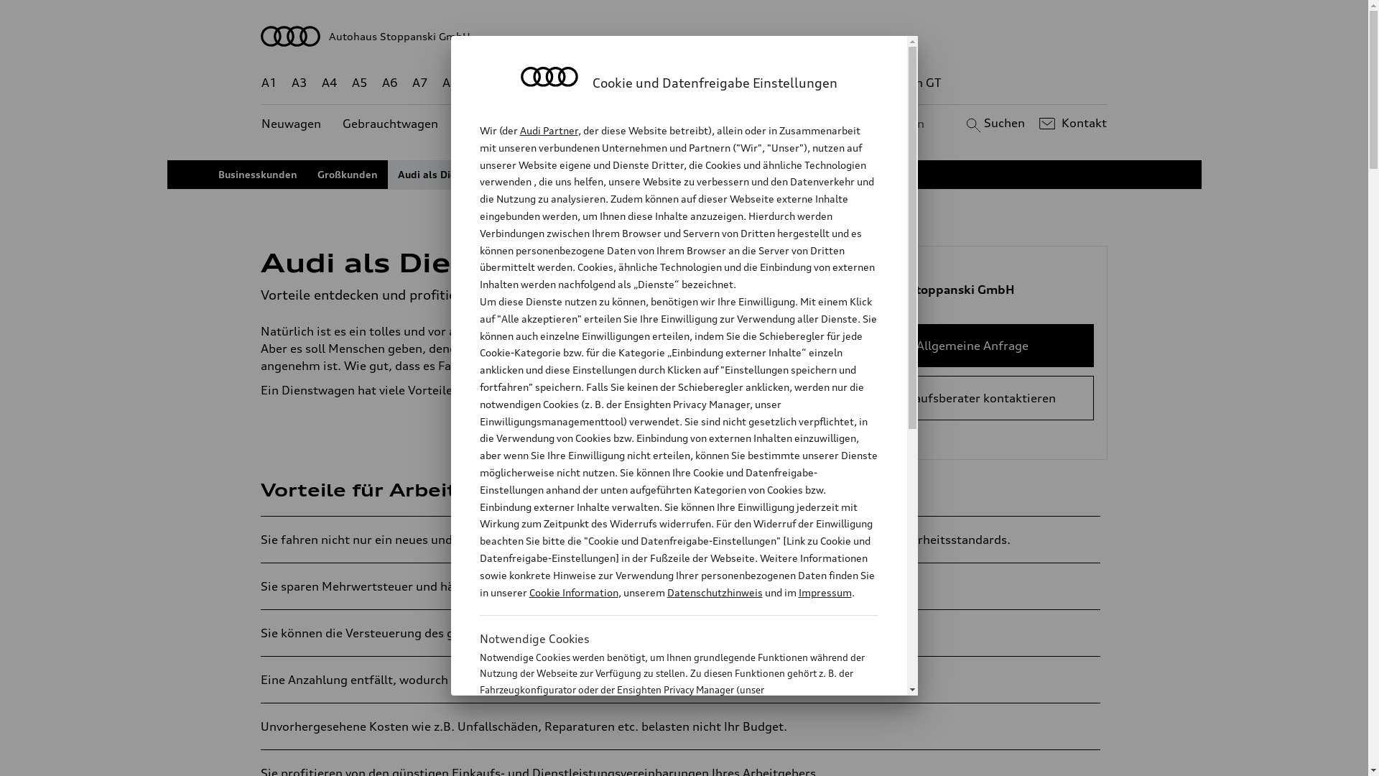  Describe the element at coordinates (816, 83) in the screenshot. I see `RS` at that location.